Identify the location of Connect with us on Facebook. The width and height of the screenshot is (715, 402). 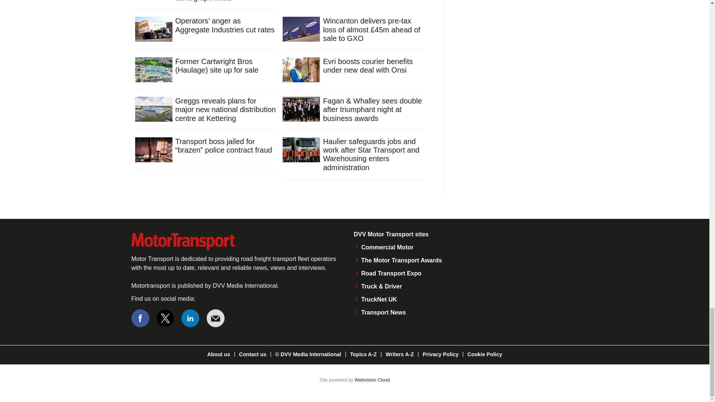
(140, 318).